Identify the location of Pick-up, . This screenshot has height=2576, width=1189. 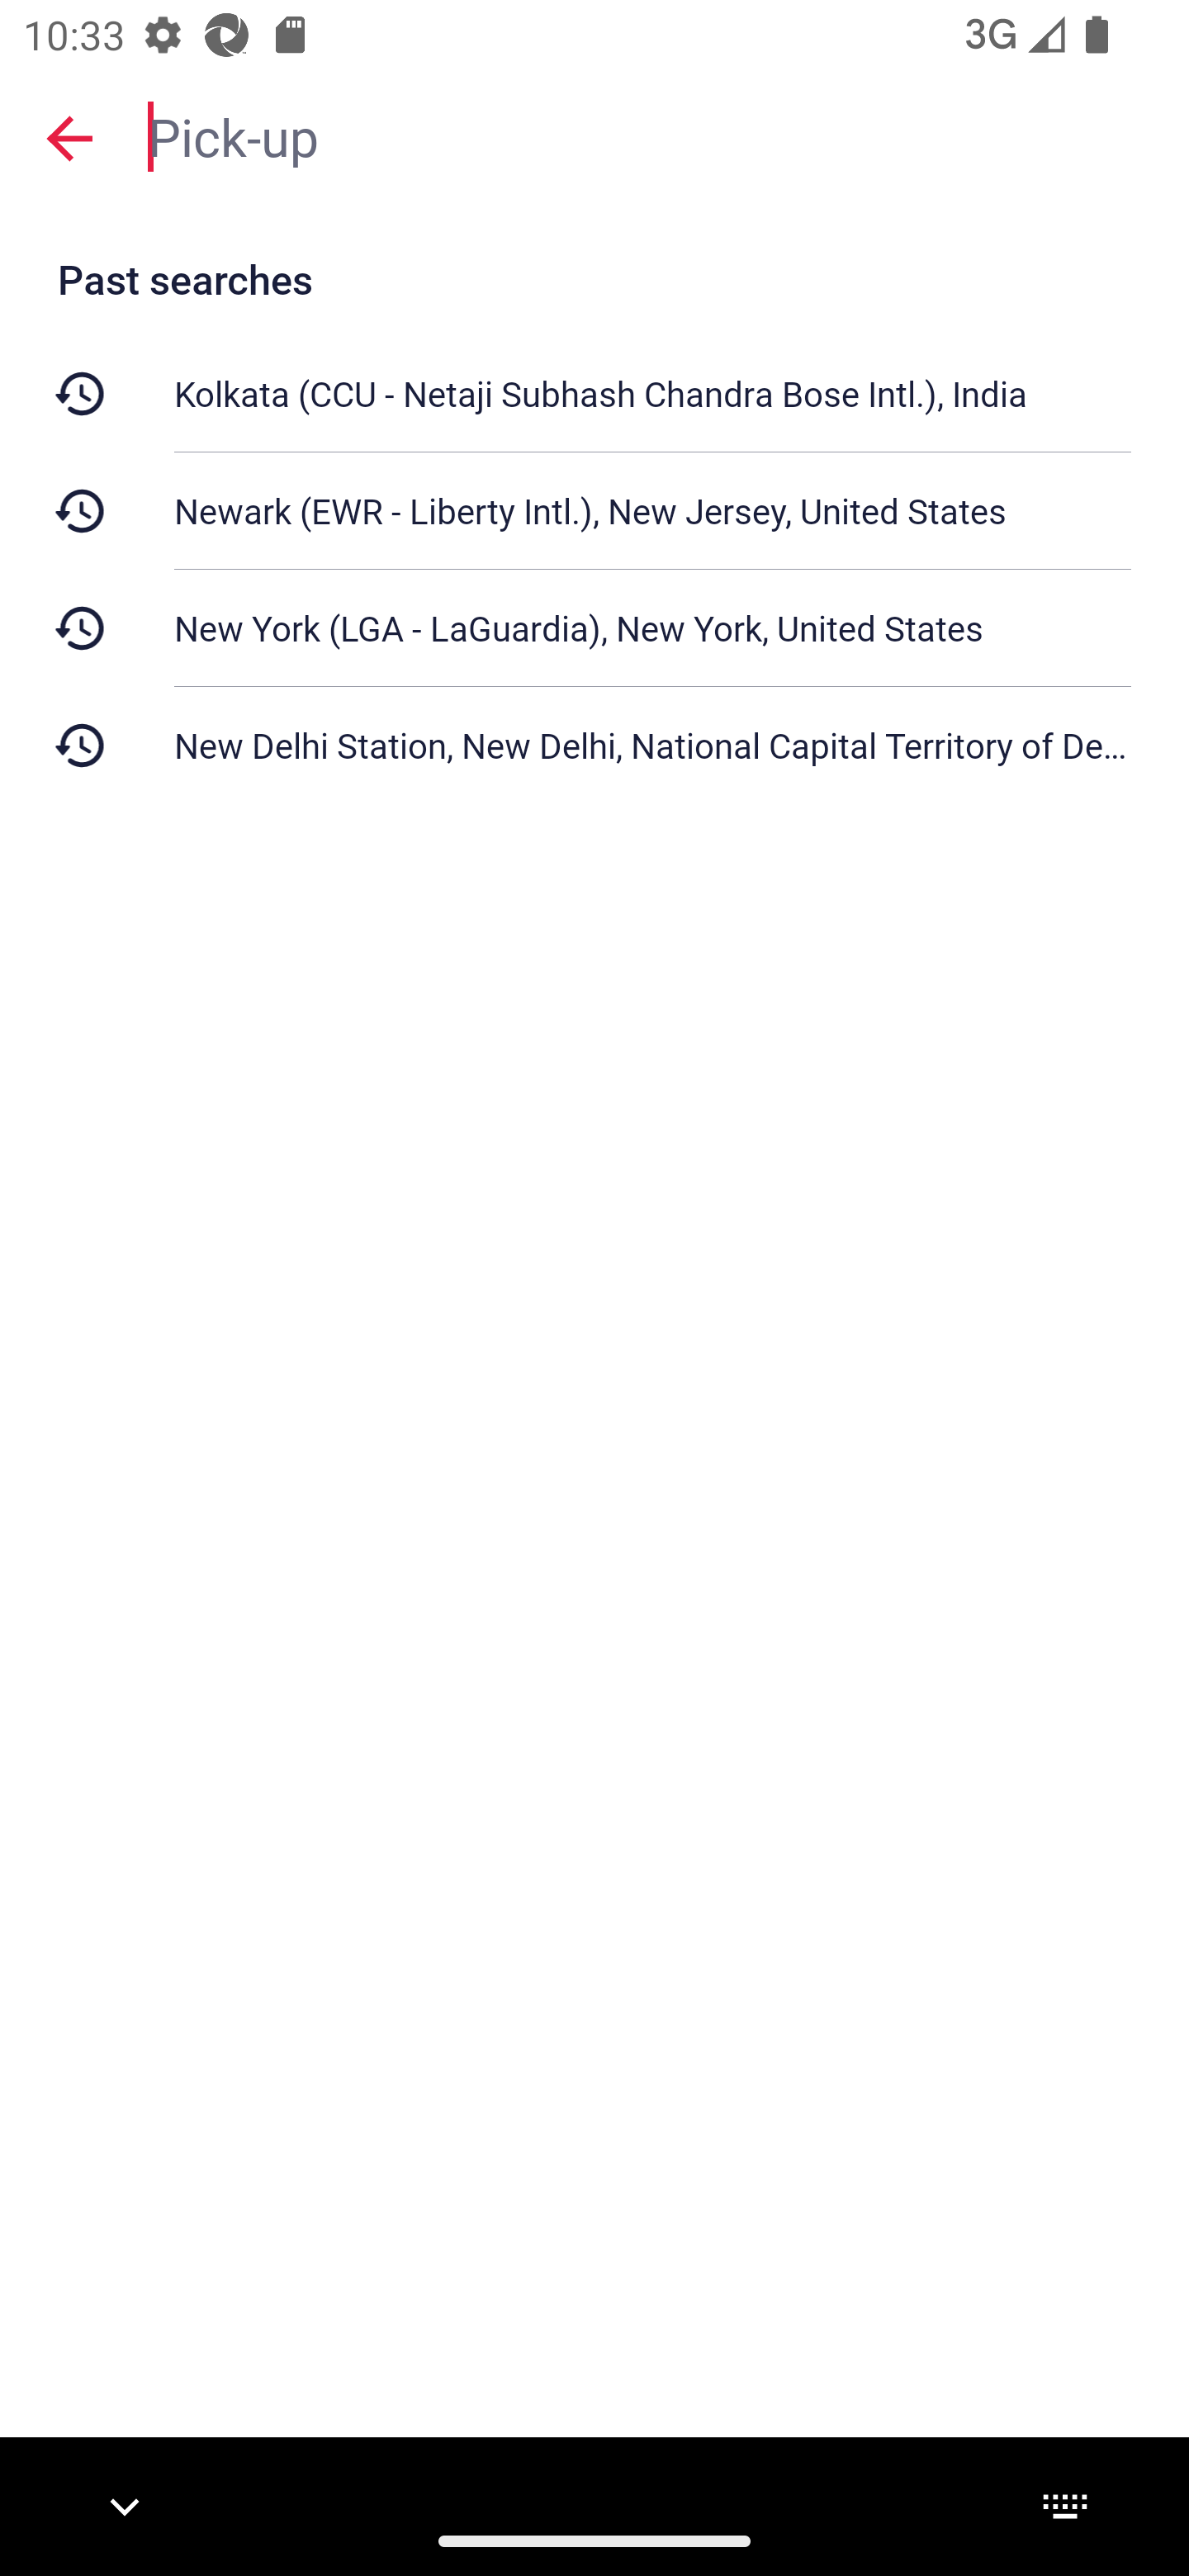
(652, 135).